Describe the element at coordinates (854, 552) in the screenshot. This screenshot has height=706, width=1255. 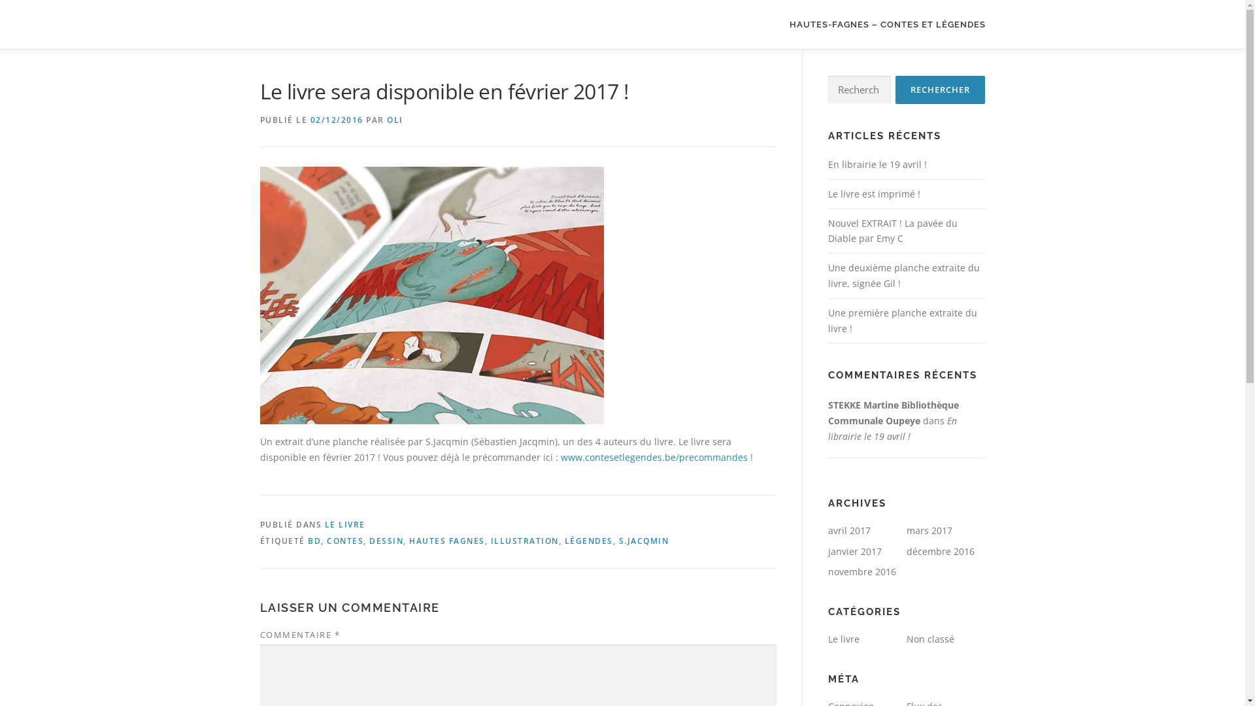
I see `janvier 2017` at that location.